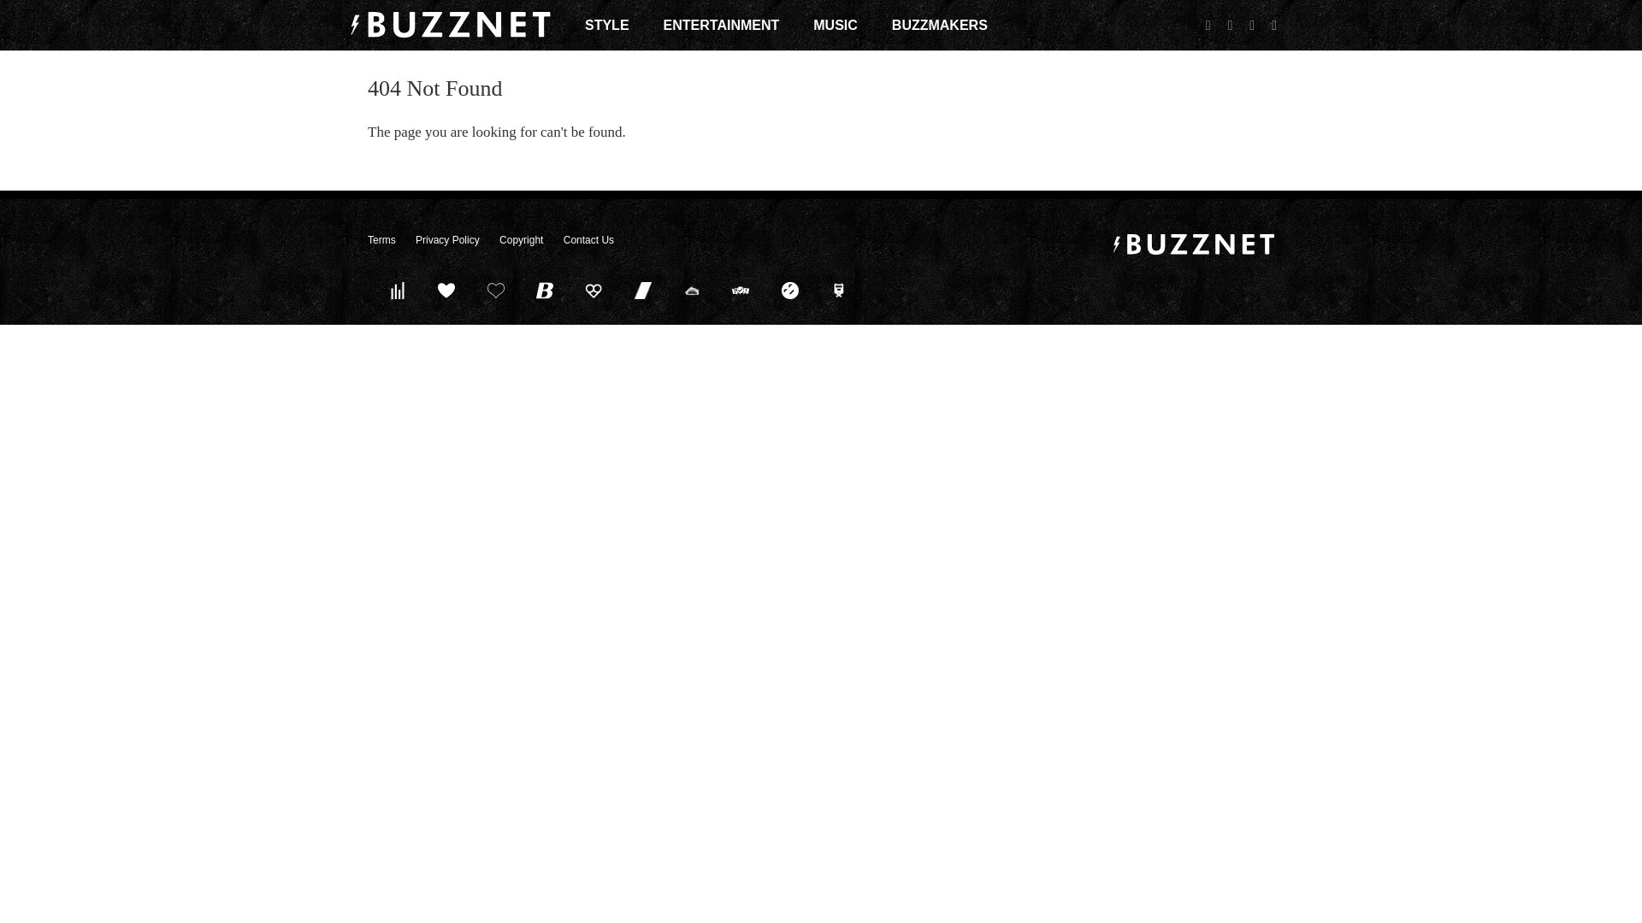  Describe the element at coordinates (594, 290) in the screenshot. I see `Hooch` at that location.